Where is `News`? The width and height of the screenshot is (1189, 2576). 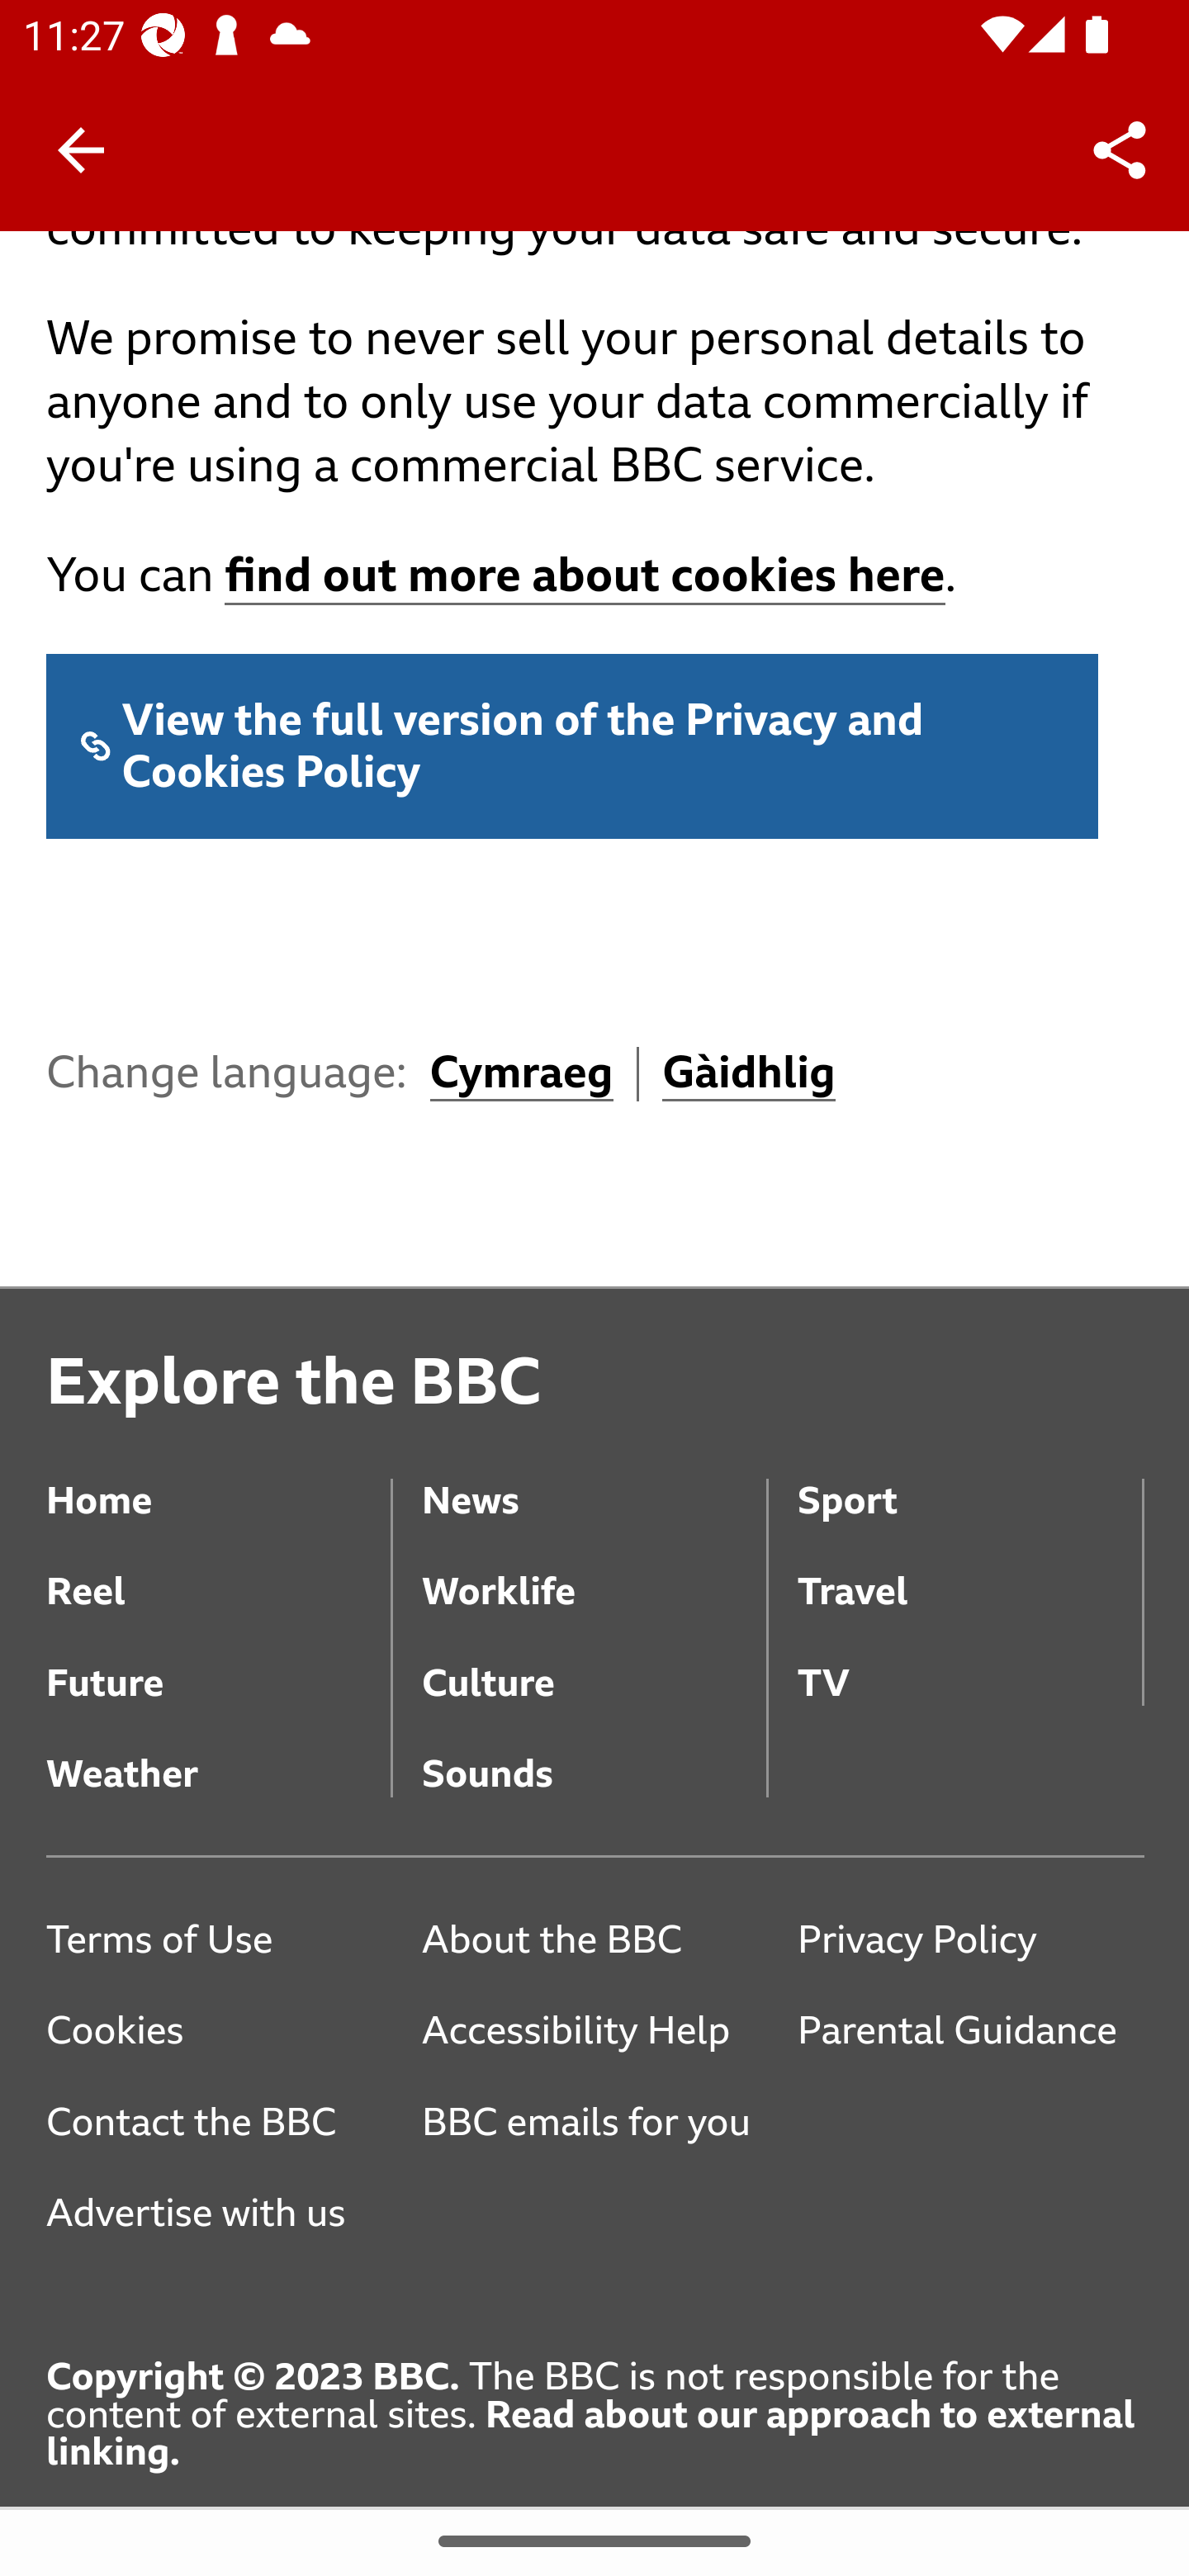 News is located at coordinates (593, 1477).